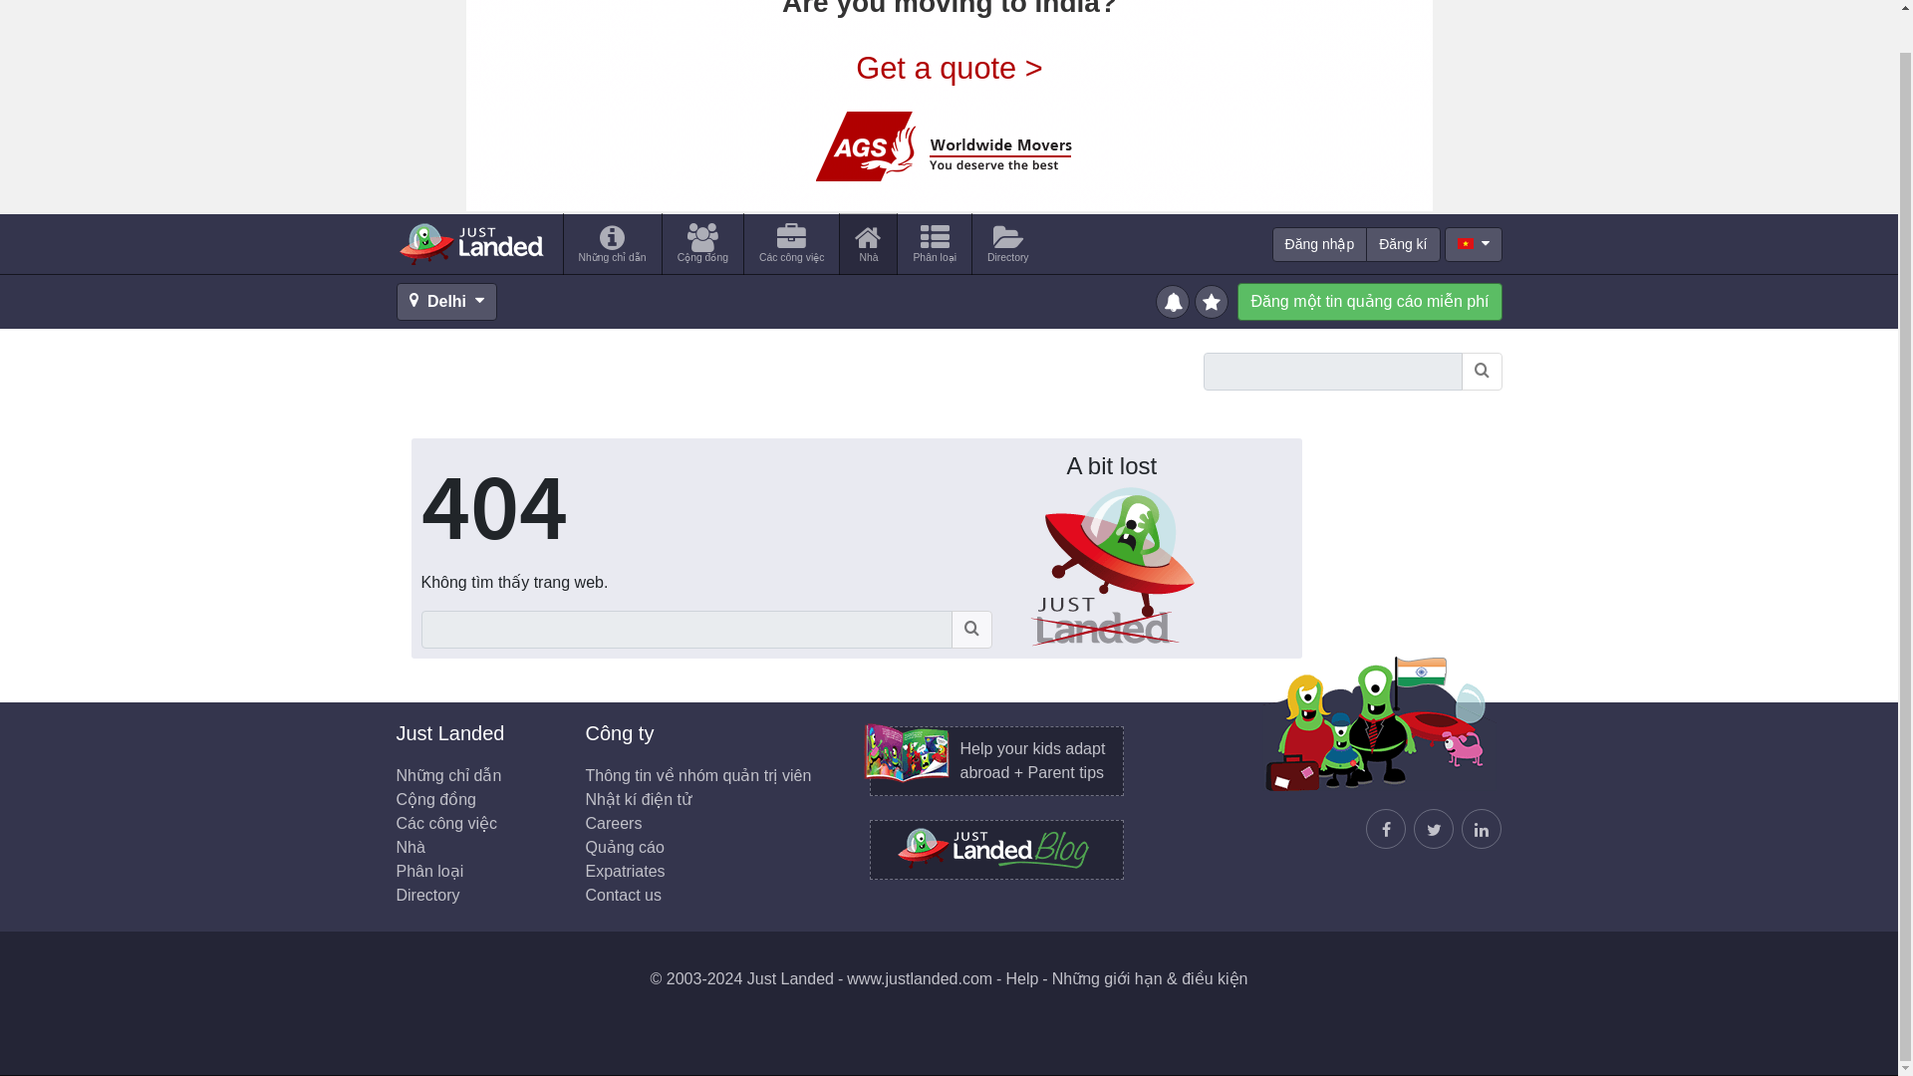 Image resolution: width=1913 pixels, height=1076 pixels. What do you see at coordinates (1008, 243) in the screenshot?
I see `Directory trong   Delhi` at bounding box center [1008, 243].